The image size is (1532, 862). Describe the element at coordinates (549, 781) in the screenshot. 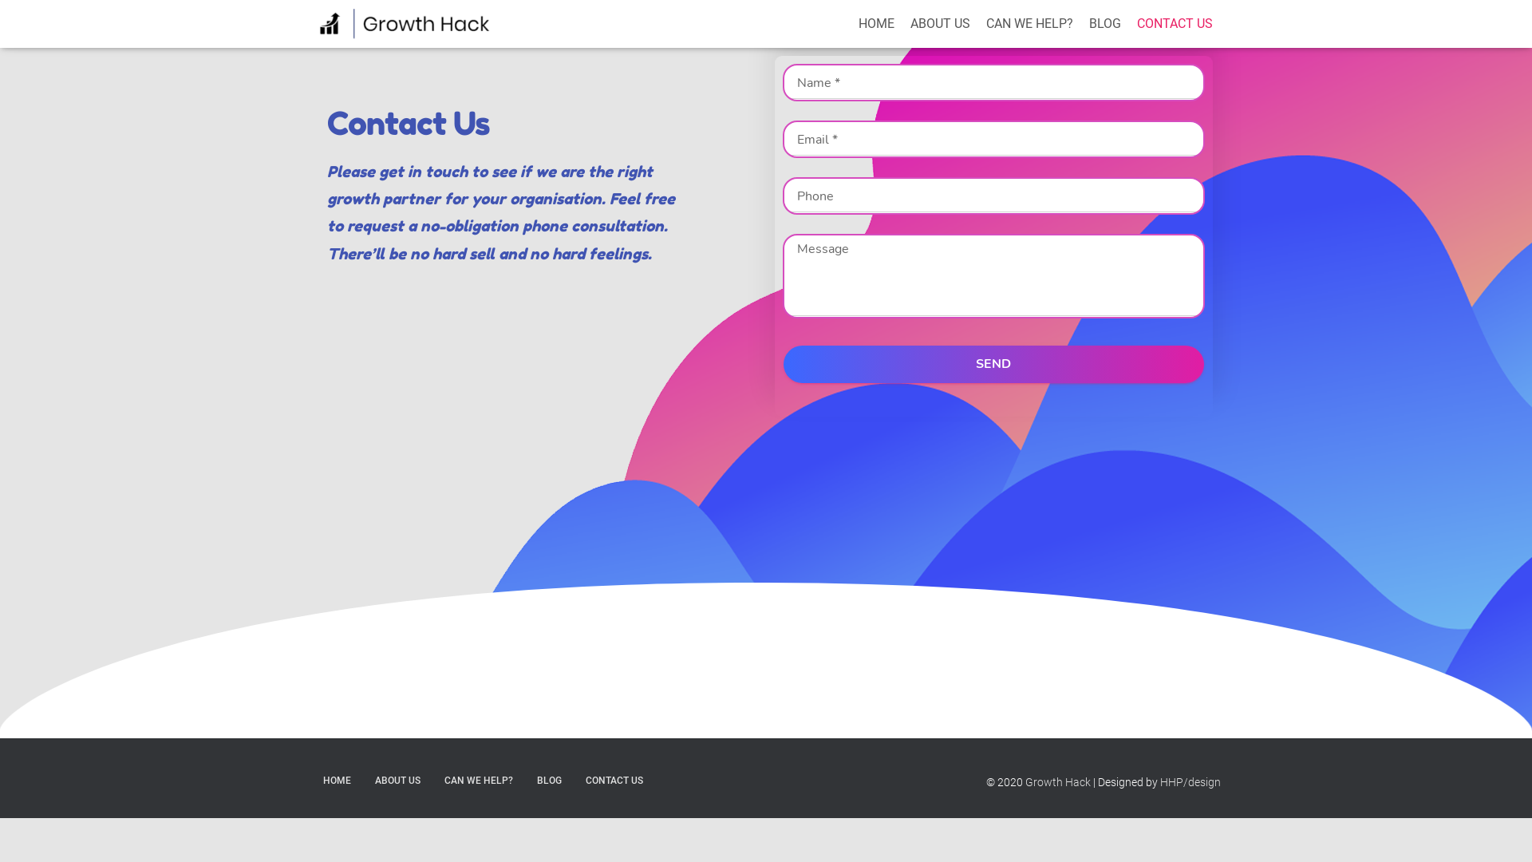

I see `BLOG` at that location.